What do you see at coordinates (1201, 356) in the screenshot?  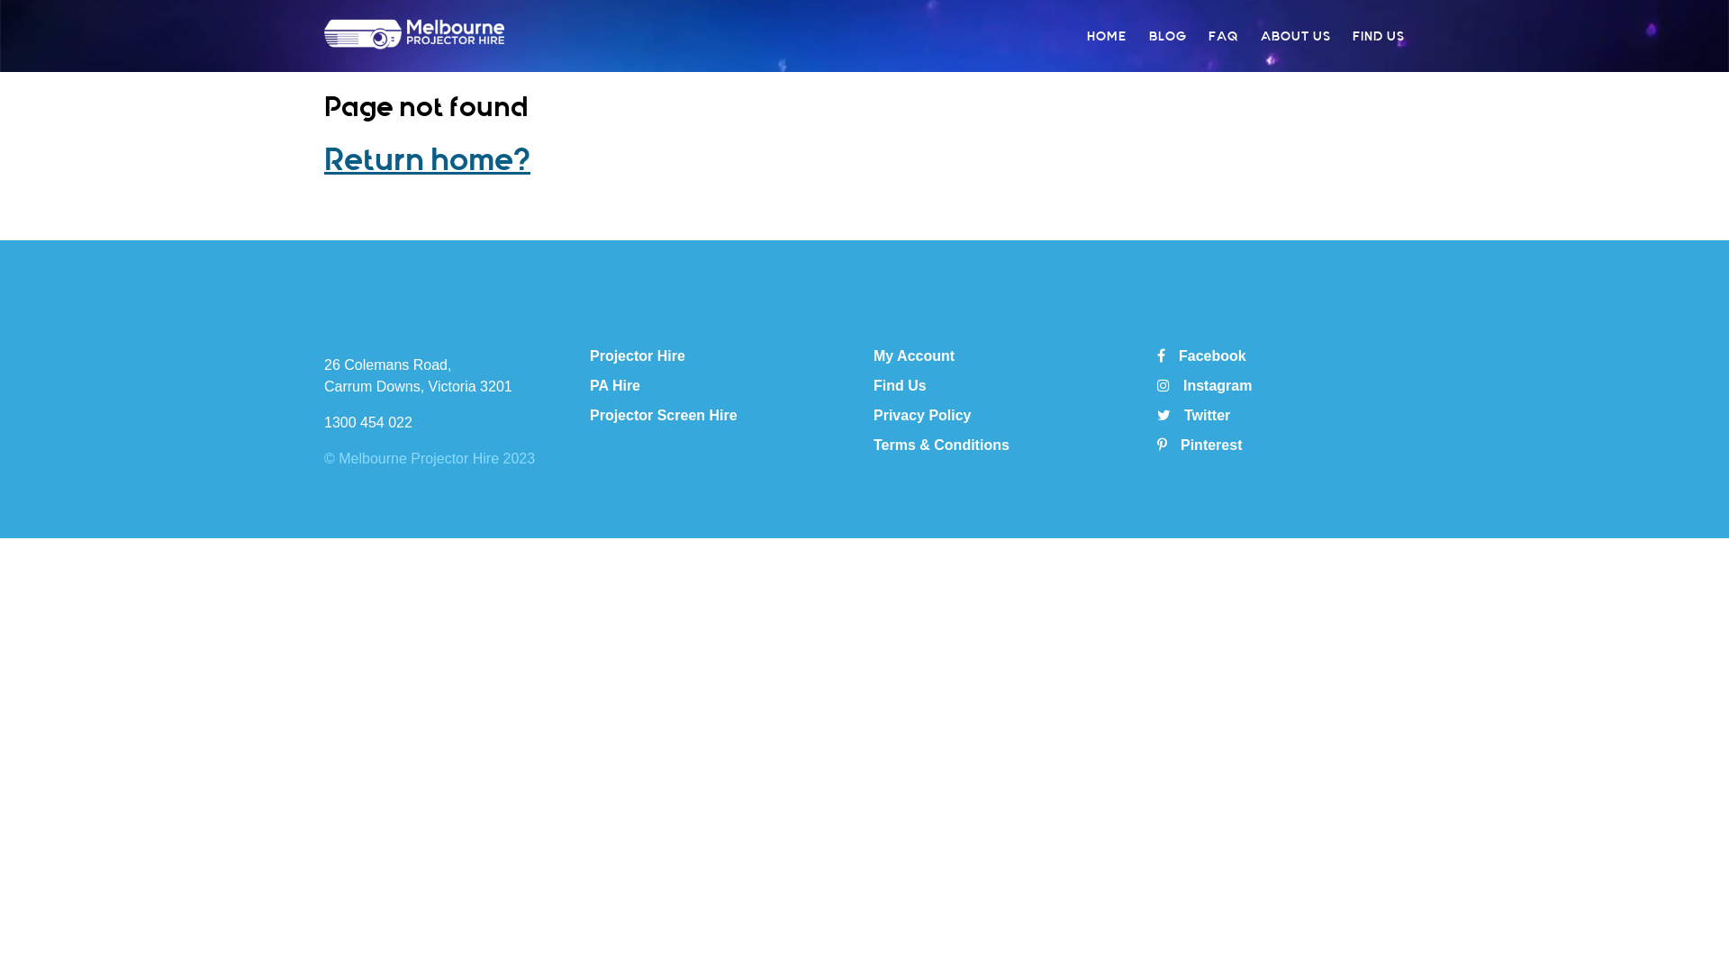 I see `Facebook` at bounding box center [1201, 356].